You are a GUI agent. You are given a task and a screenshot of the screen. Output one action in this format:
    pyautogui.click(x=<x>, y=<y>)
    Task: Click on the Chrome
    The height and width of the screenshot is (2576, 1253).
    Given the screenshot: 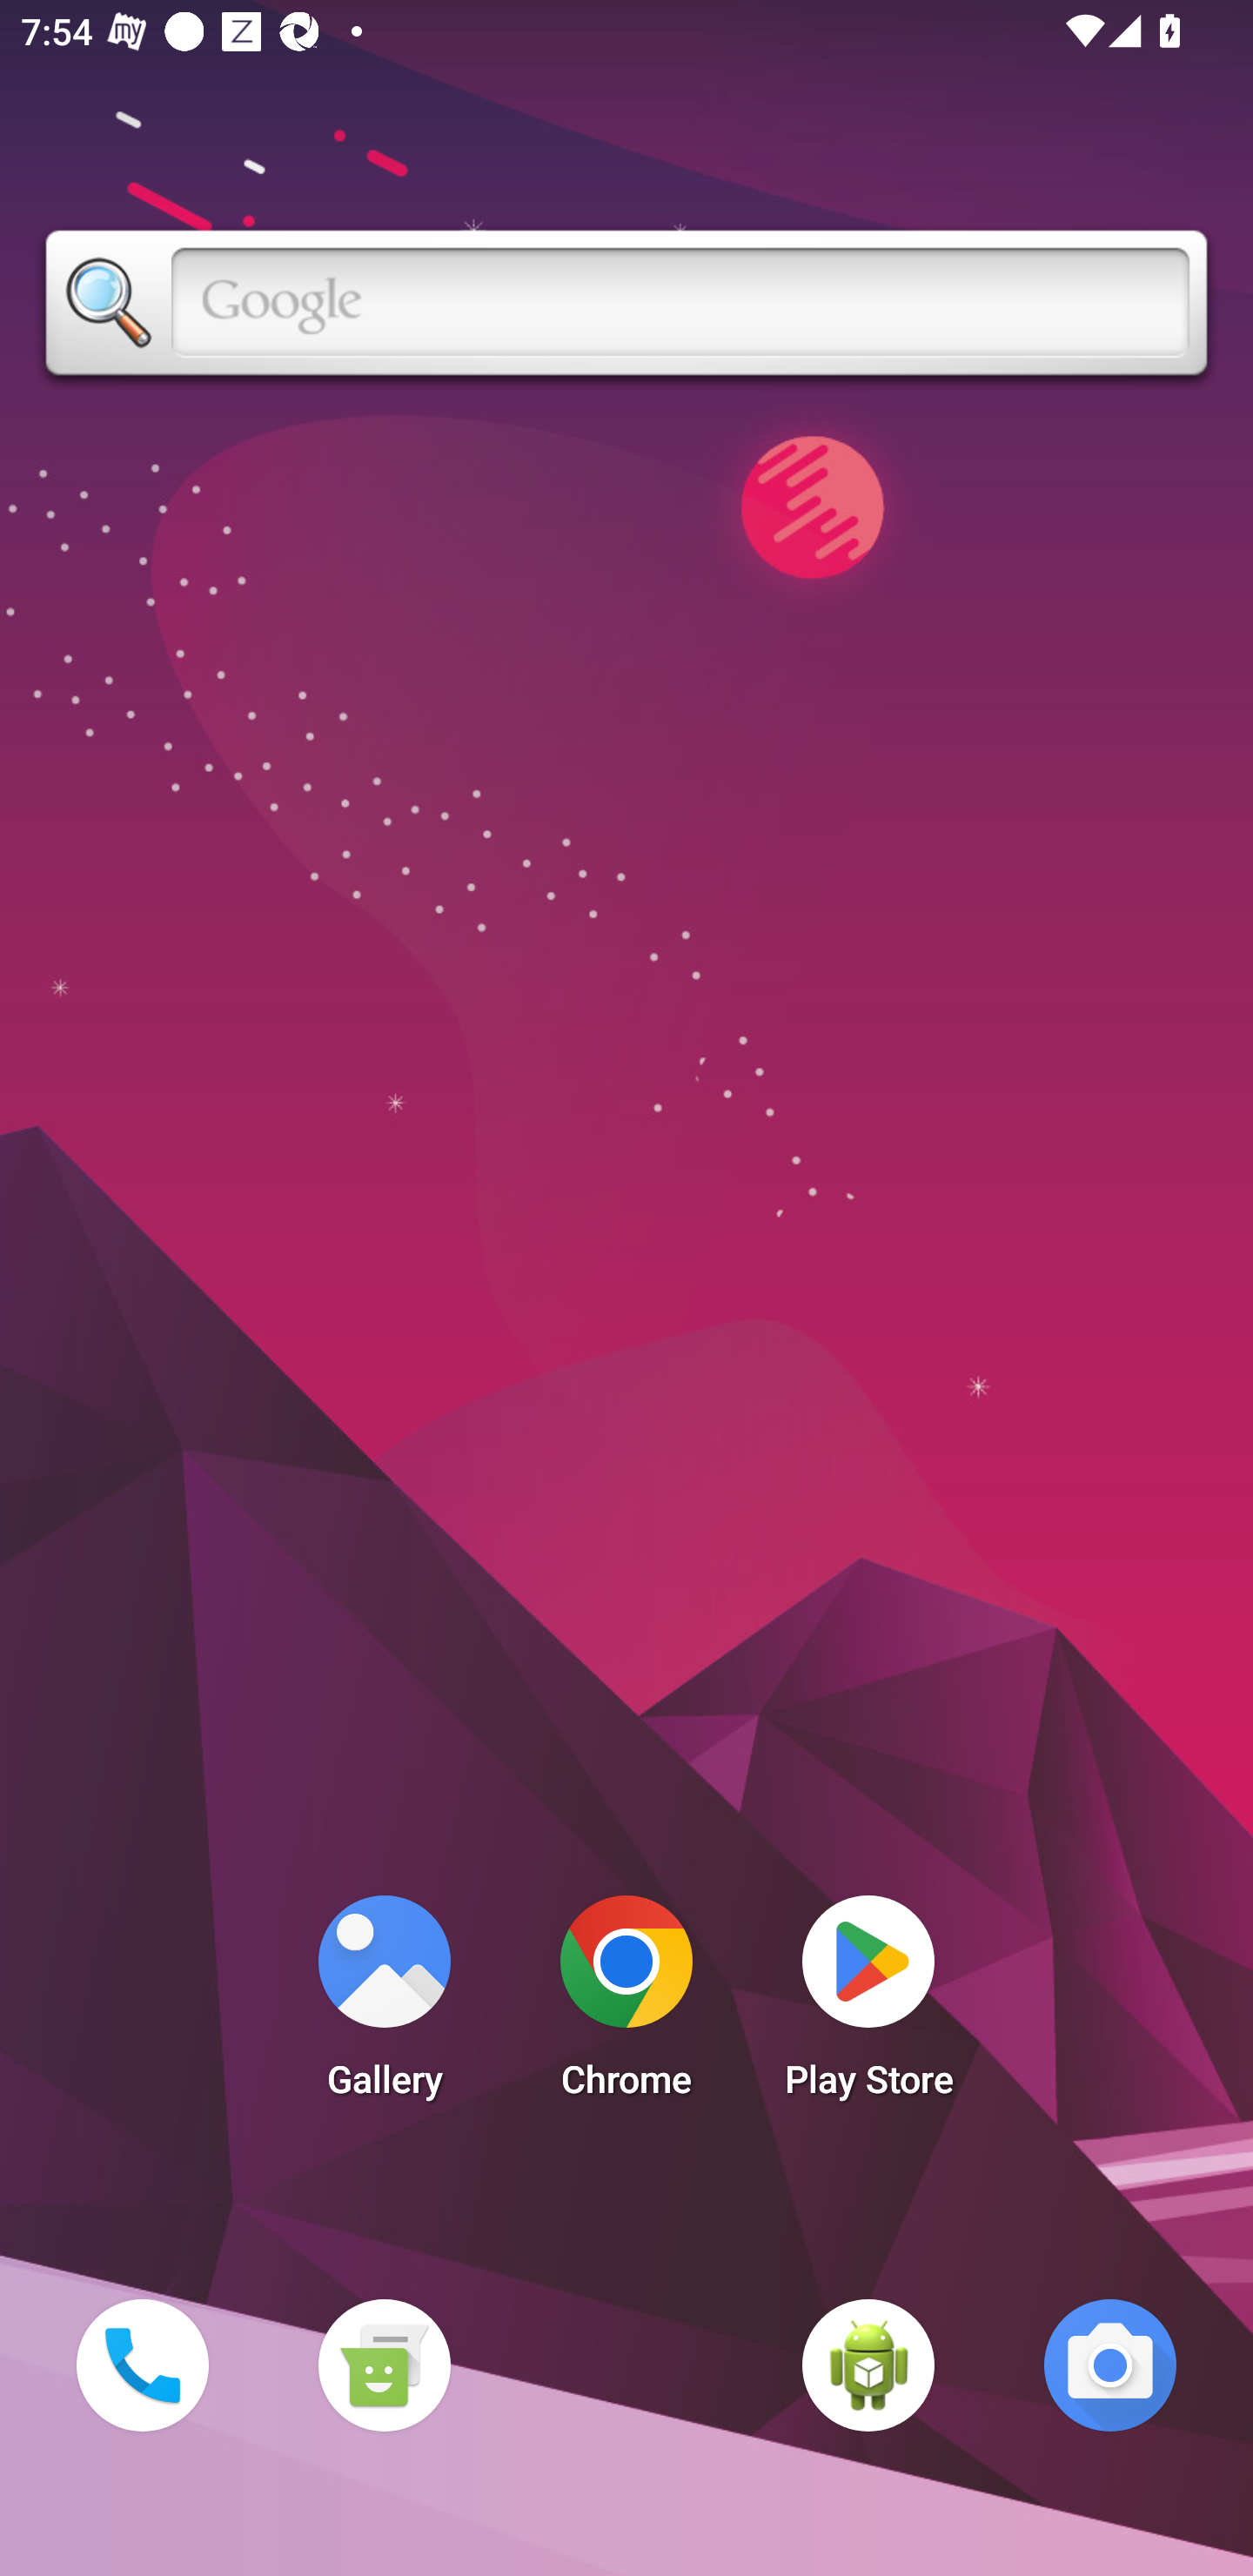 What is the action you would take?
    pyautogui.click(x=626, y=2005)
    